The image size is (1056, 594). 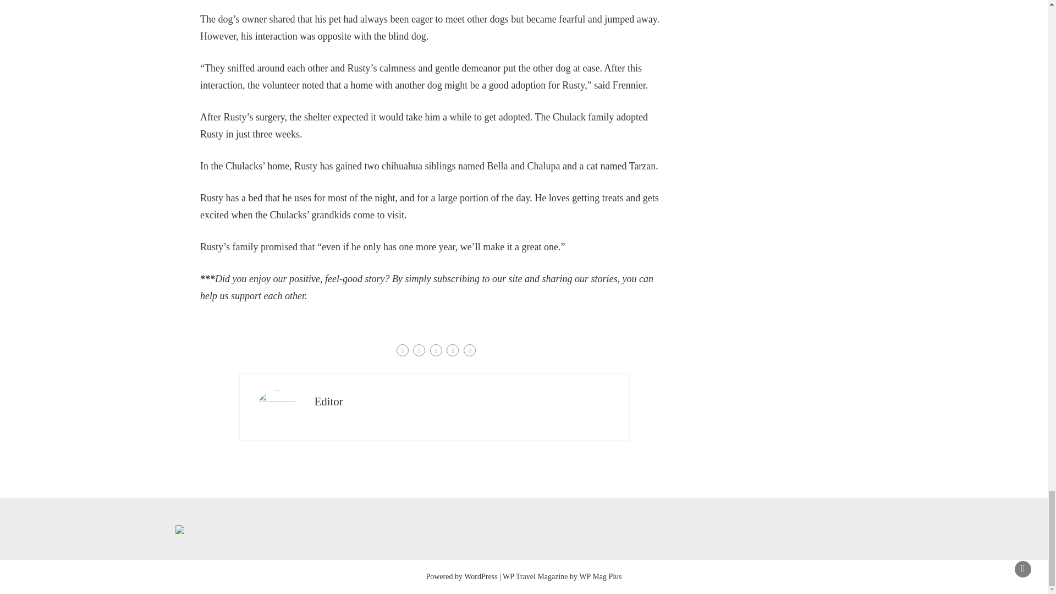 What do you see at coordinates (562, 576) in the screenshot?
I see `WP Travel Magazine by WP Mag Plus` at bounding box center [562, 576].